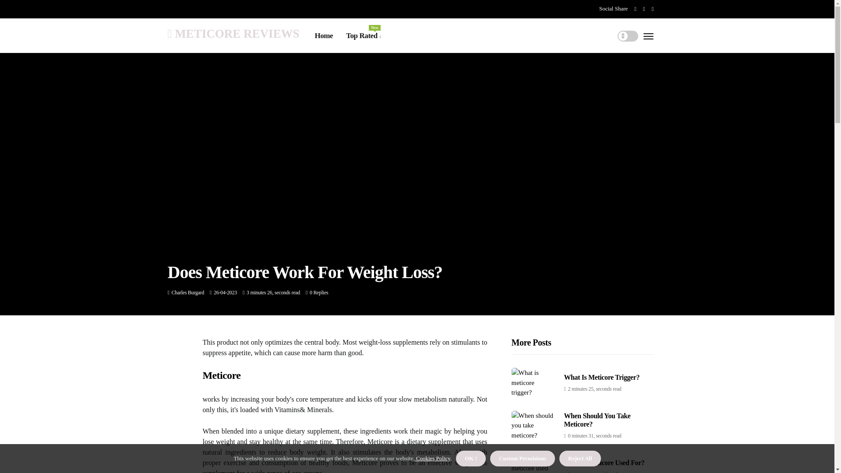  What do you see at coordinates (363, 36) in the screenshot?
I see `Posts by Charles Burgard` at bounding box center [363, 36].